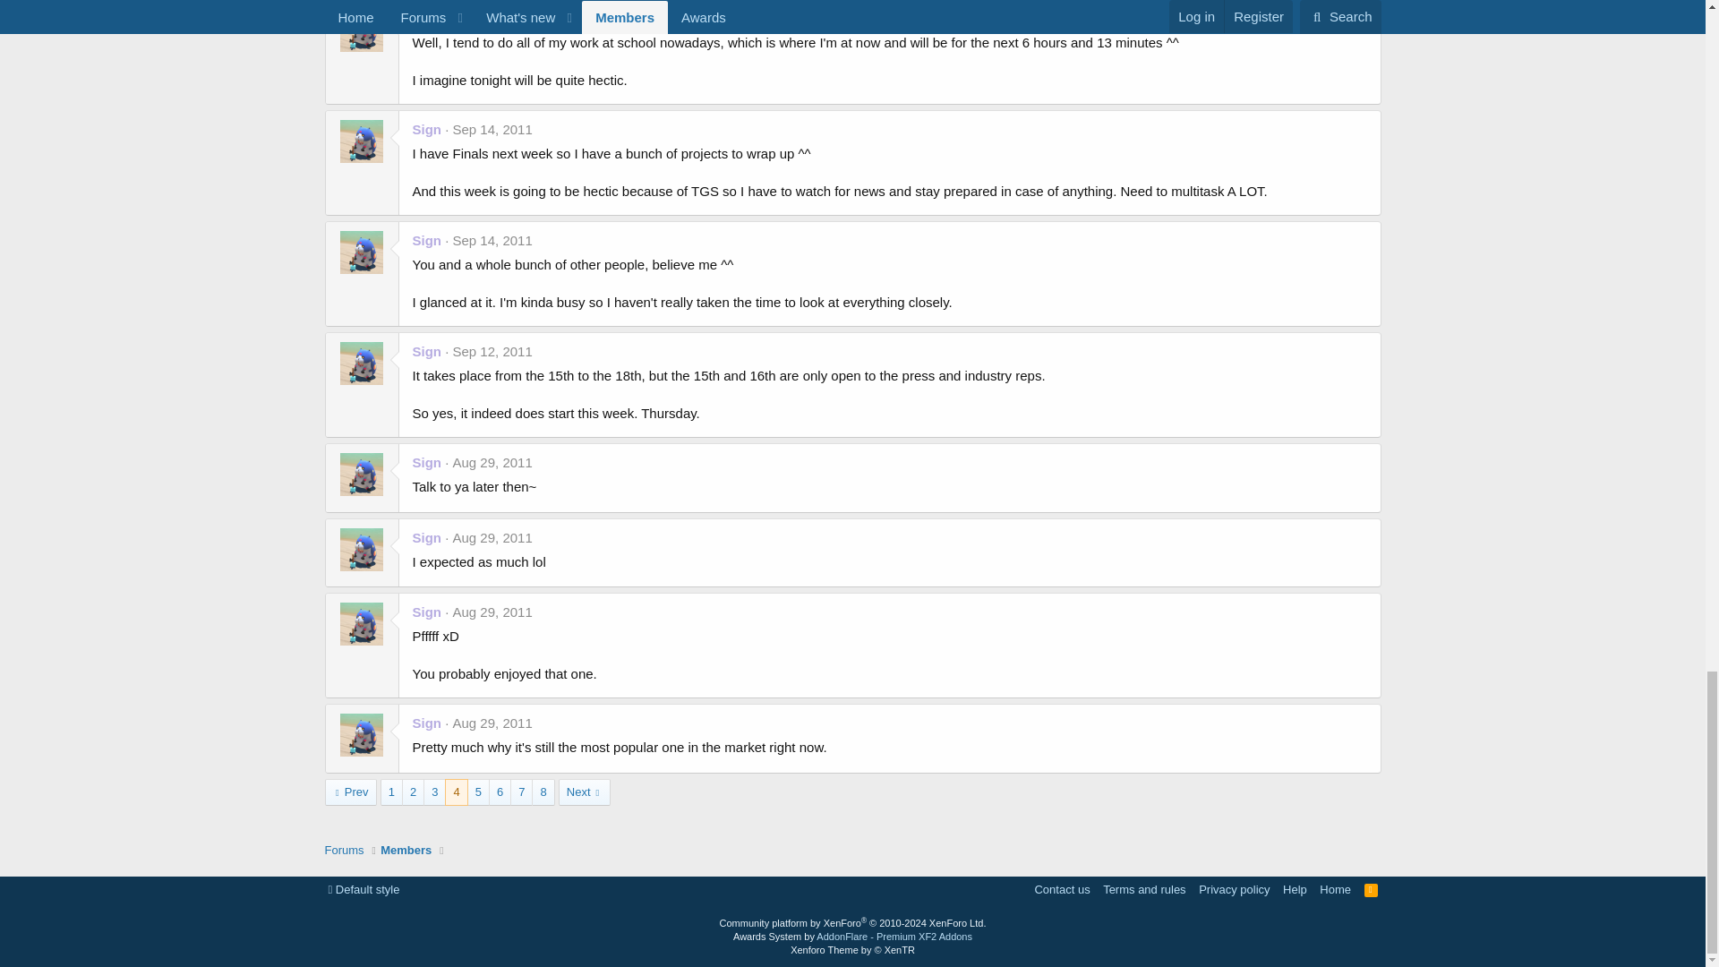 The width and height of the screenshot is (1719, 967). What do you see at coordinates (492, 129) in the screenshot?
I see `Sep 14, 2011 at 11:38 PM` at bounding box center [492, 129].